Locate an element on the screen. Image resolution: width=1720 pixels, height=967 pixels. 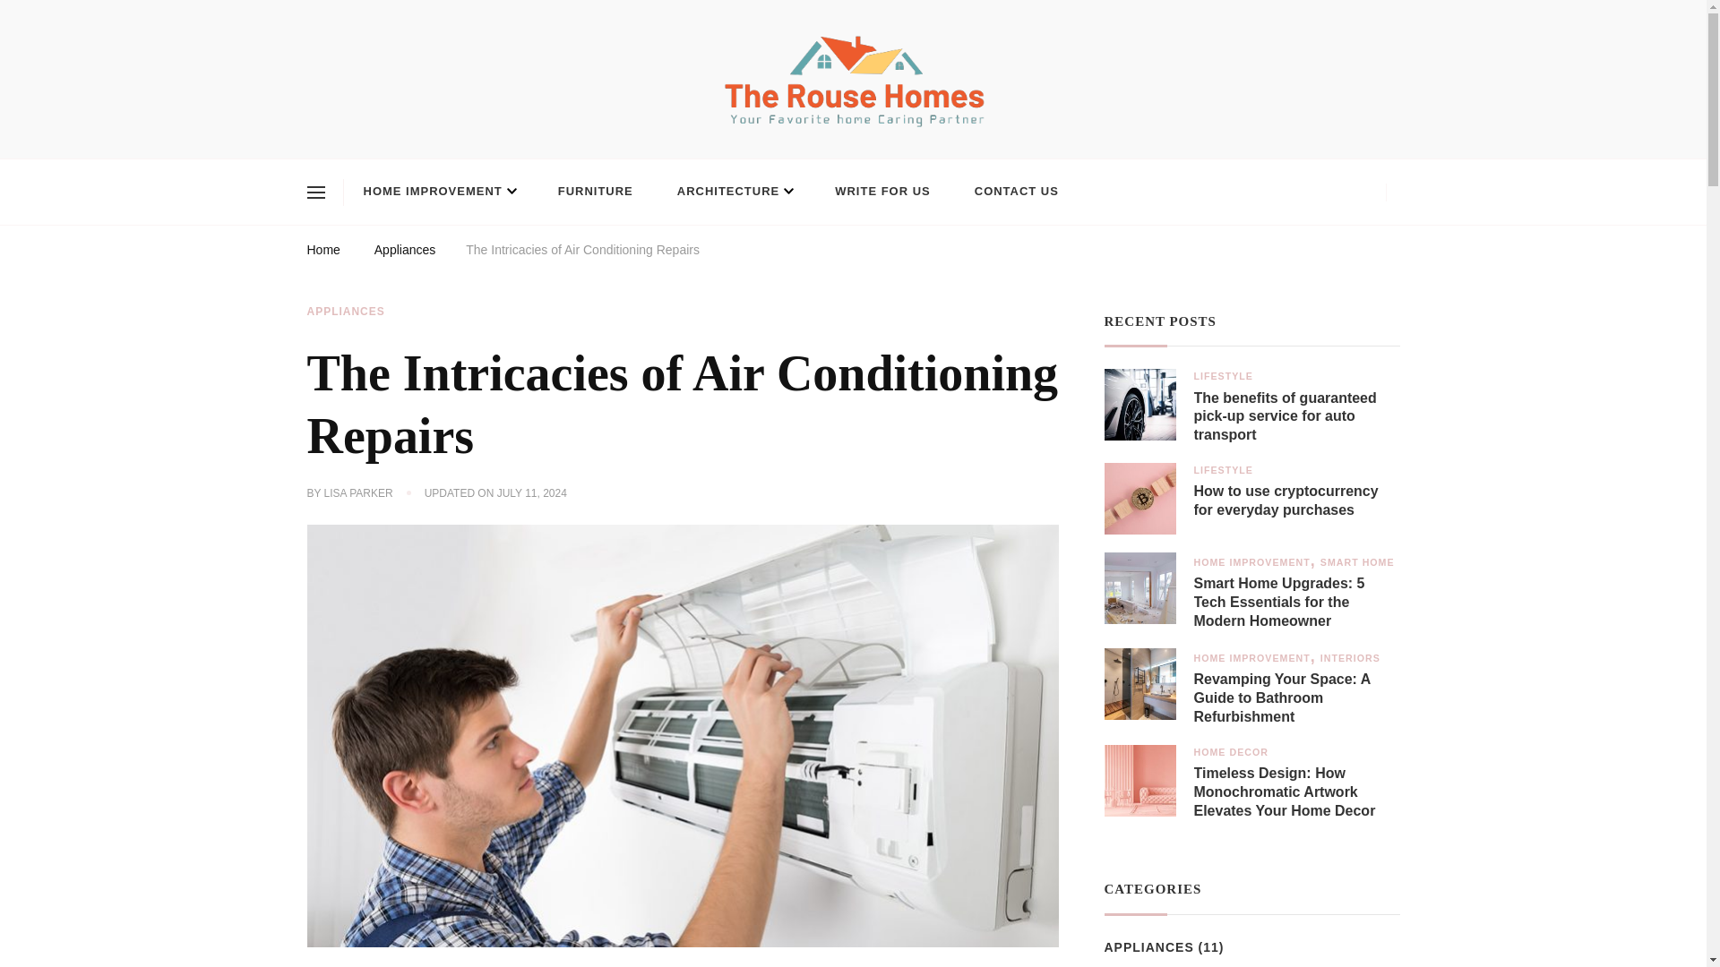
ARCHITECTURE is located at coordinates (733, 192).